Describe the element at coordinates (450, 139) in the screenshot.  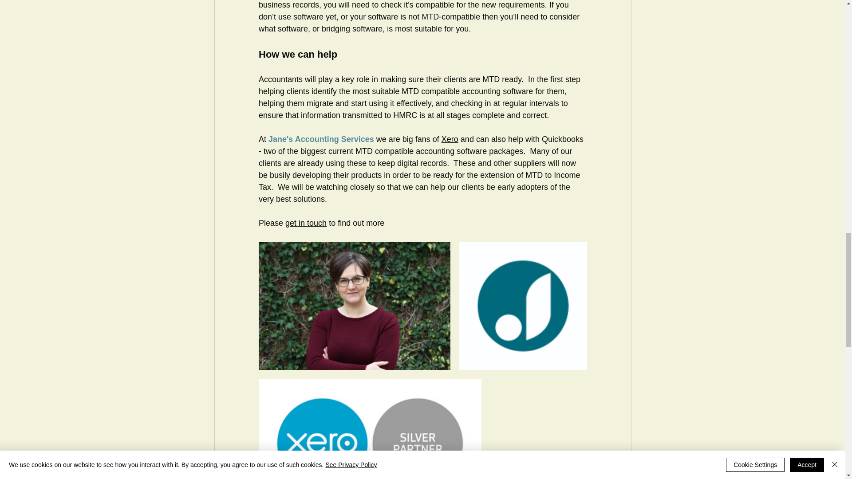
I see `Xero` at that location.